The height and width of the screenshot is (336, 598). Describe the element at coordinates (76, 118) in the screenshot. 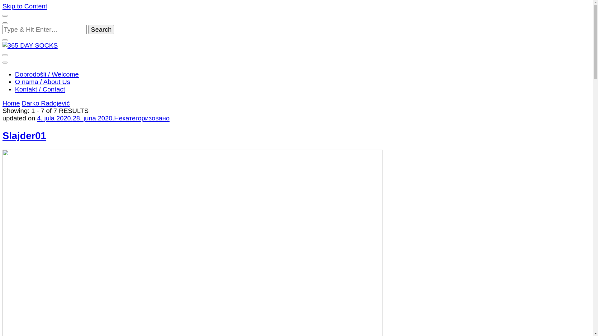

I see `4. jula 2020.28. juna 2020.` at that location.